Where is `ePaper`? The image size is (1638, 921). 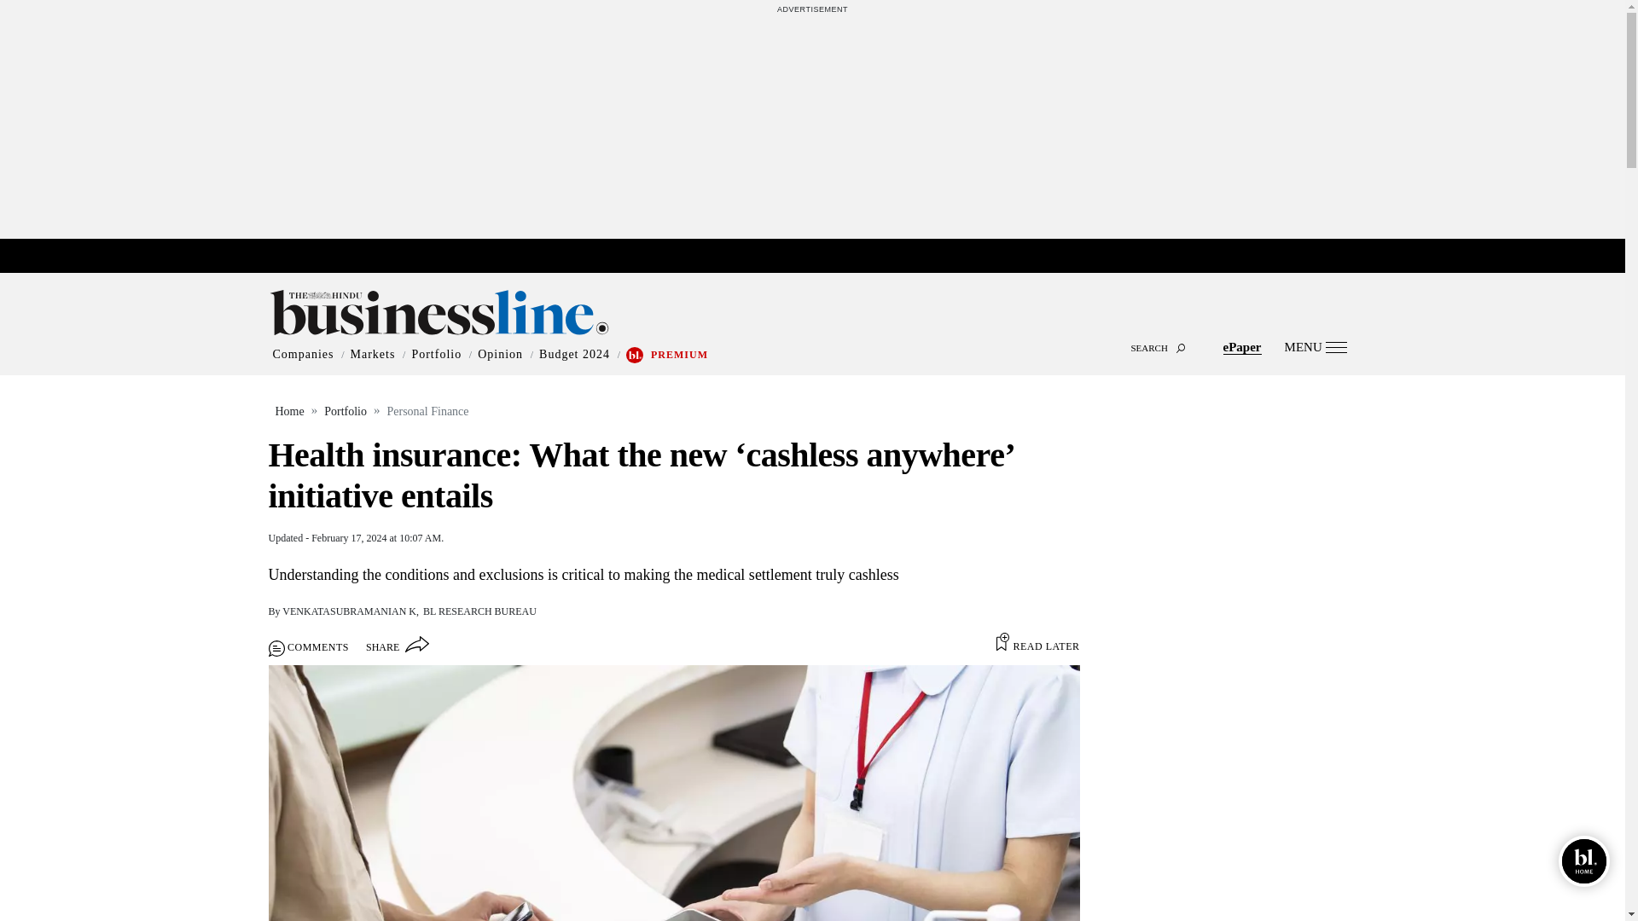 ePaper is located at coordinates (1242, 346).